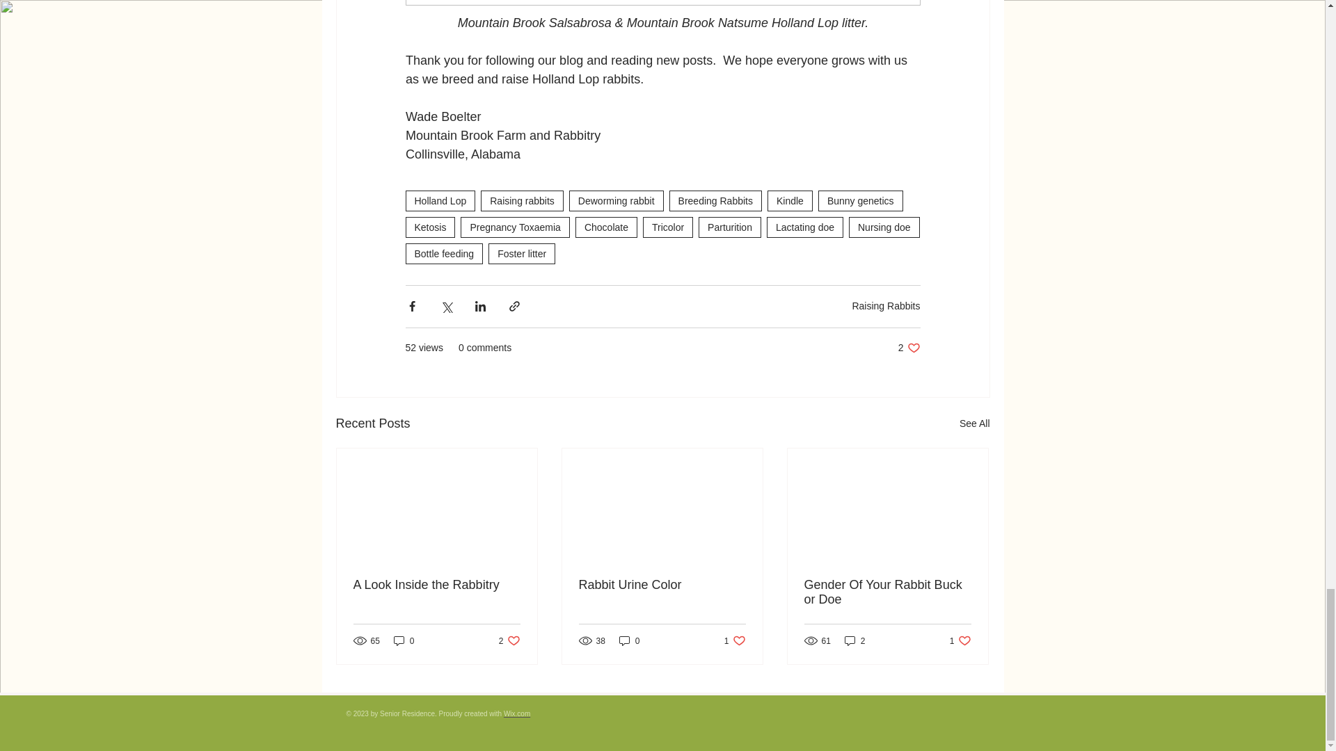 The image size is (1336, 751). What do you see at coordinates (430, 227) in the screenshot?
I see `Ketosis` at bounding box center [430, 227].